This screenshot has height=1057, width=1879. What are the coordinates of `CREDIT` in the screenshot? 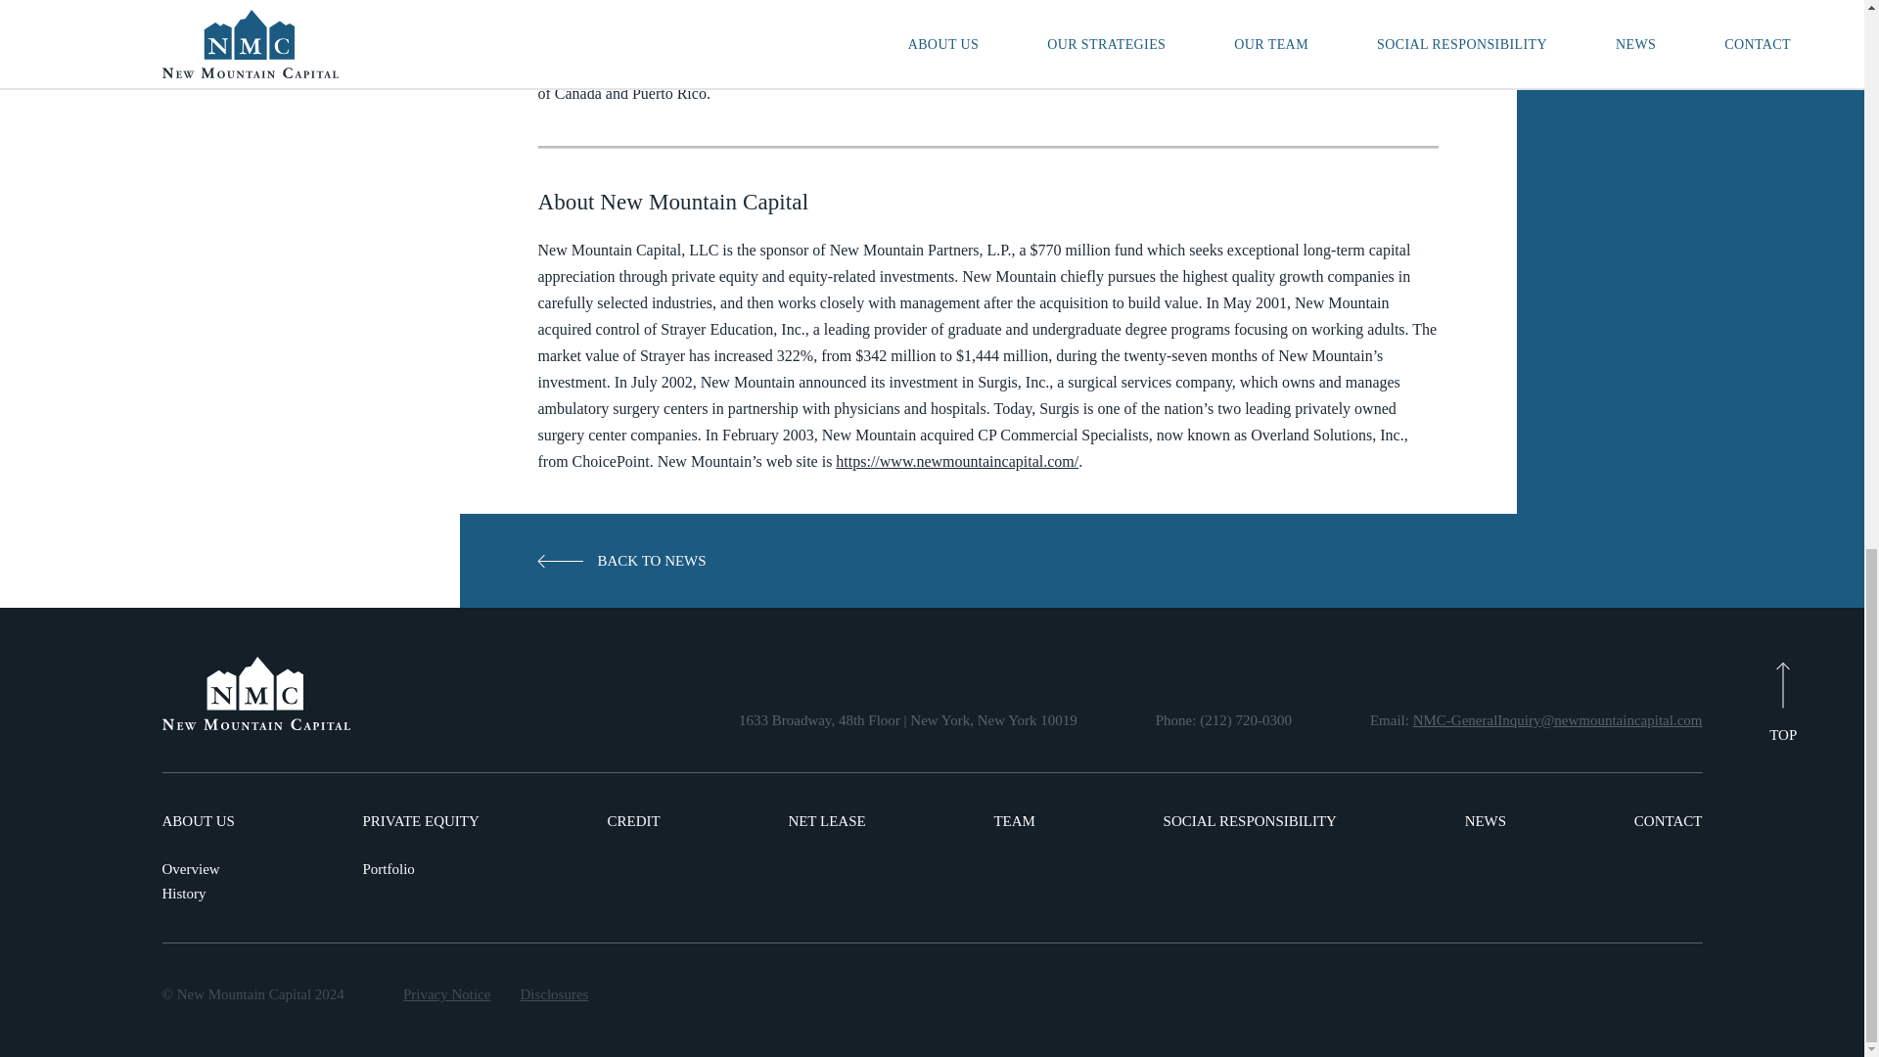 It's located at (634, 822).